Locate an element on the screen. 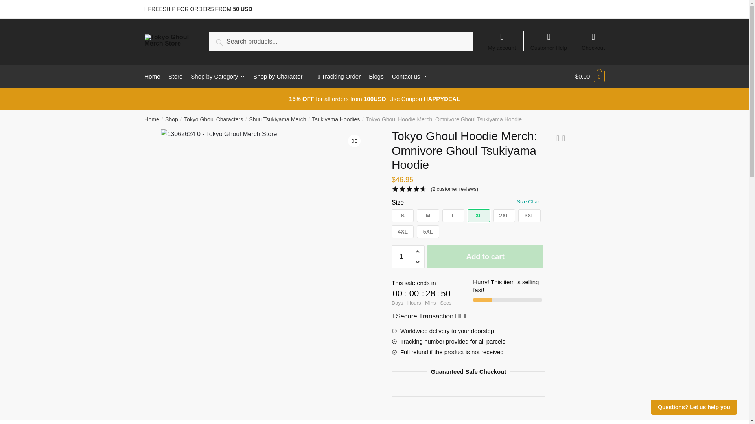 Image resolution: width=755 pixels, height=424 pixels. 3XL is located at coordinates (529, 216).